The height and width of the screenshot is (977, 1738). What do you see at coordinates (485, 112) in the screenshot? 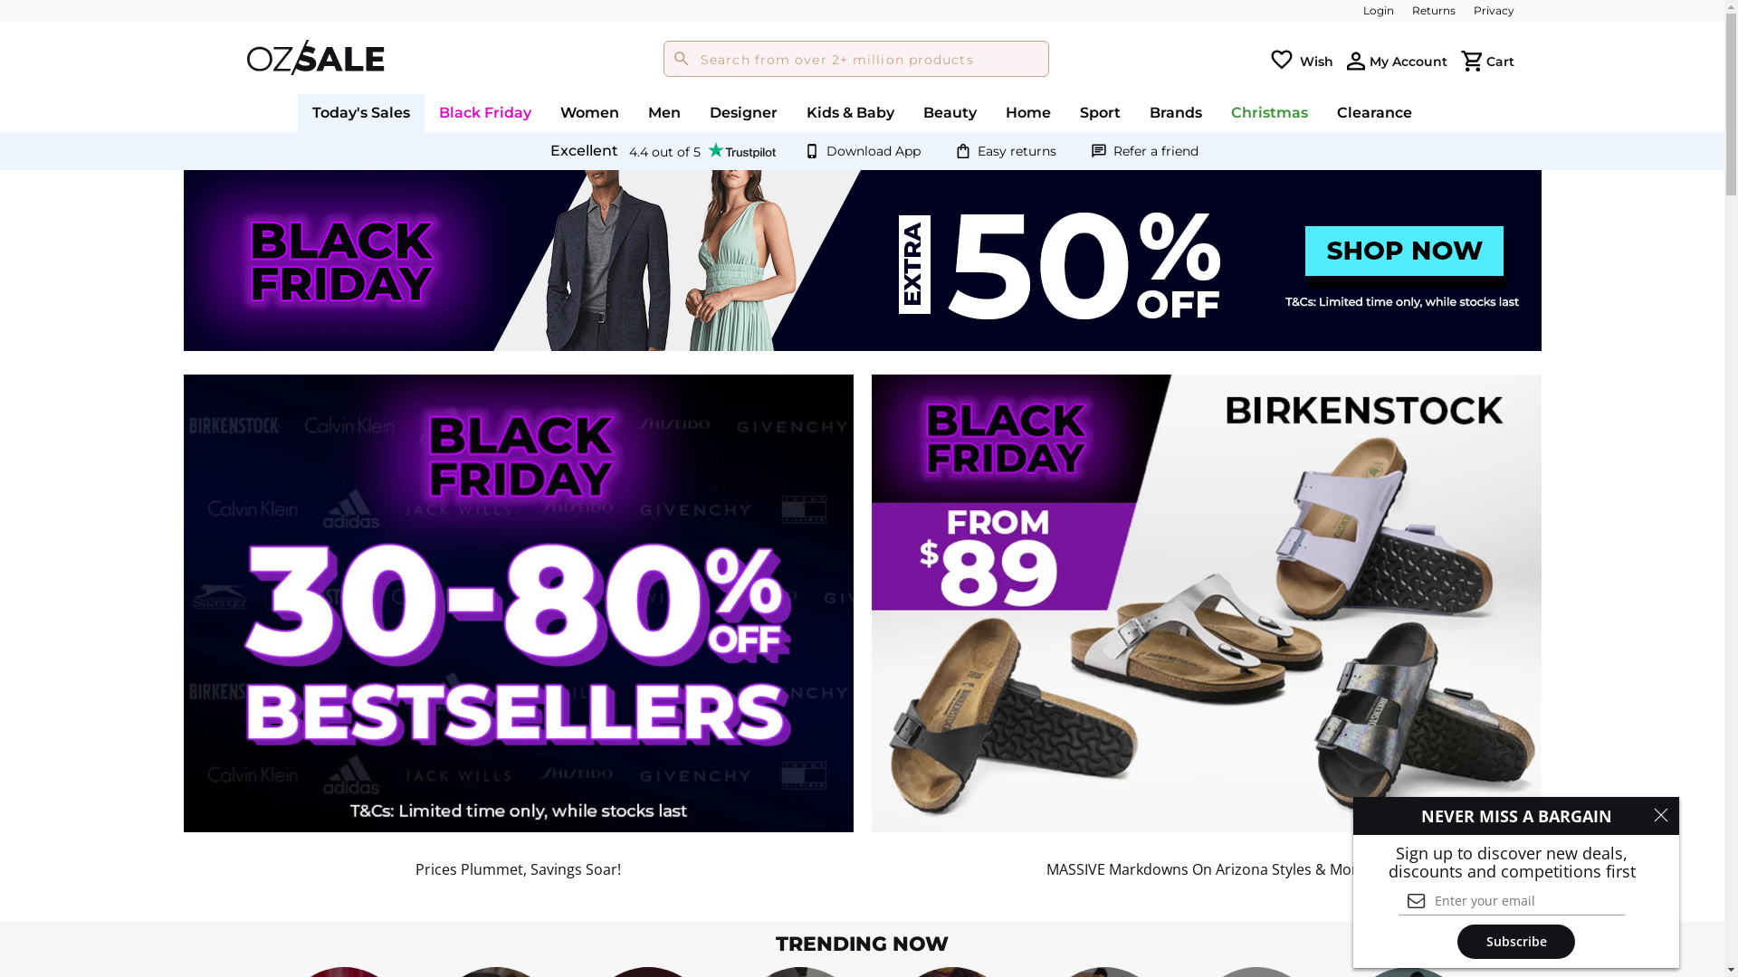
I see `Black Friday` at bounding box center [485, 112].